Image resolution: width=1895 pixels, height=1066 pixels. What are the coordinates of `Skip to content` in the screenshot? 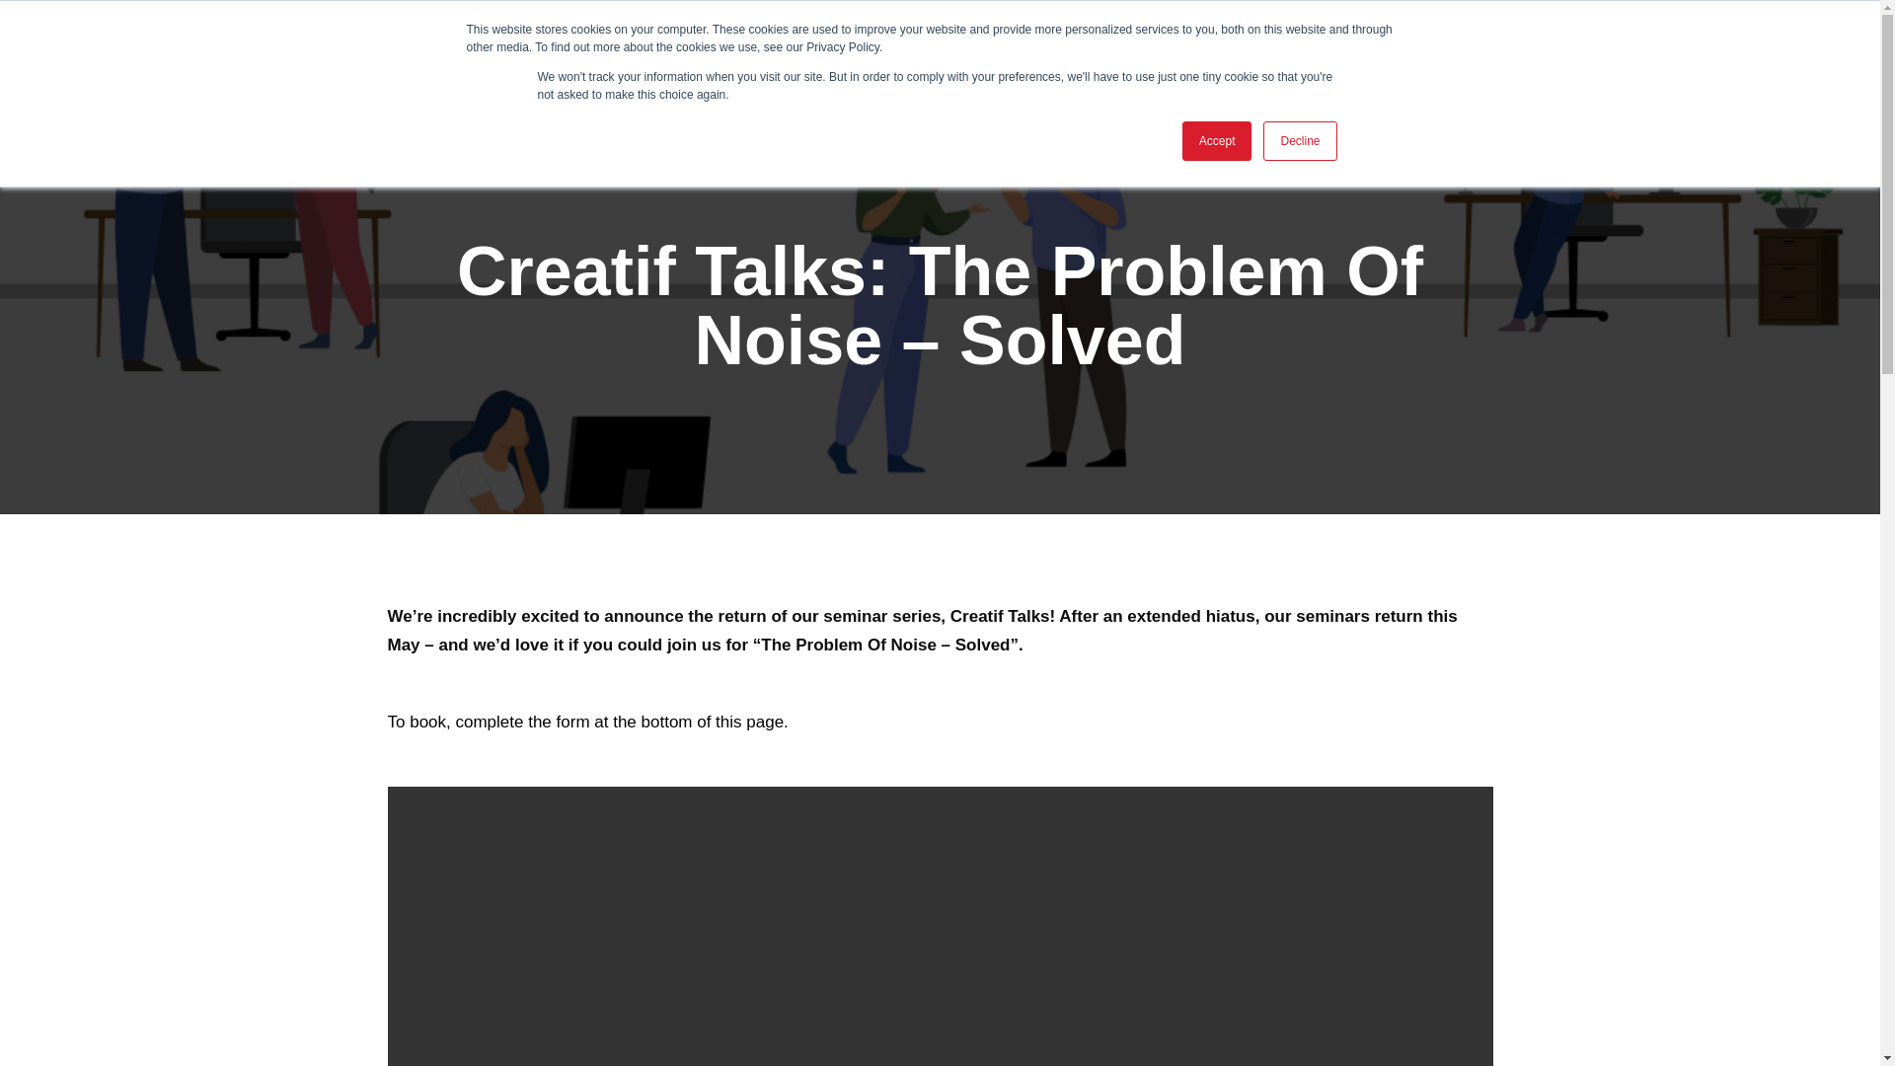 It's located at (15, 41).